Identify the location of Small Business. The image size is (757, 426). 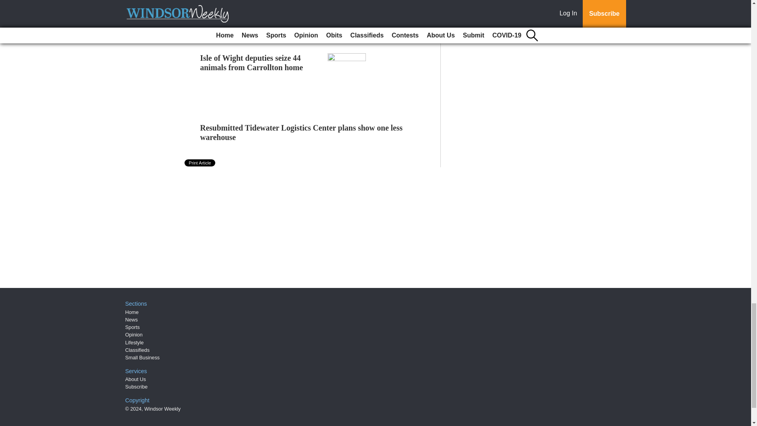
(143, 357).